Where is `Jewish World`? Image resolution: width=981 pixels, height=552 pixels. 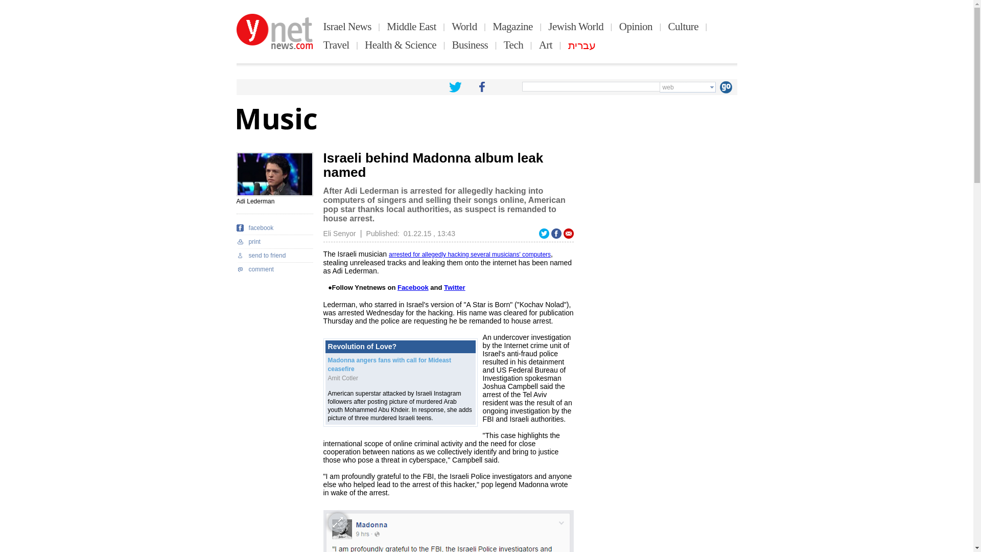 Jewish World is located at coordinates (575, 26).